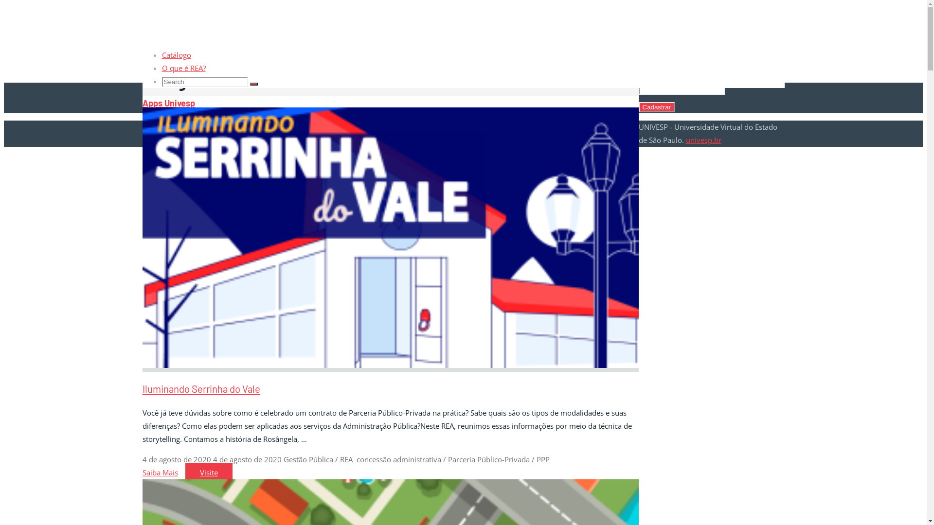 The width and height of the screenshot is (934, 525). Describe the element at coordinates (346, 459) in the screenshot. I see `REA` at that location.